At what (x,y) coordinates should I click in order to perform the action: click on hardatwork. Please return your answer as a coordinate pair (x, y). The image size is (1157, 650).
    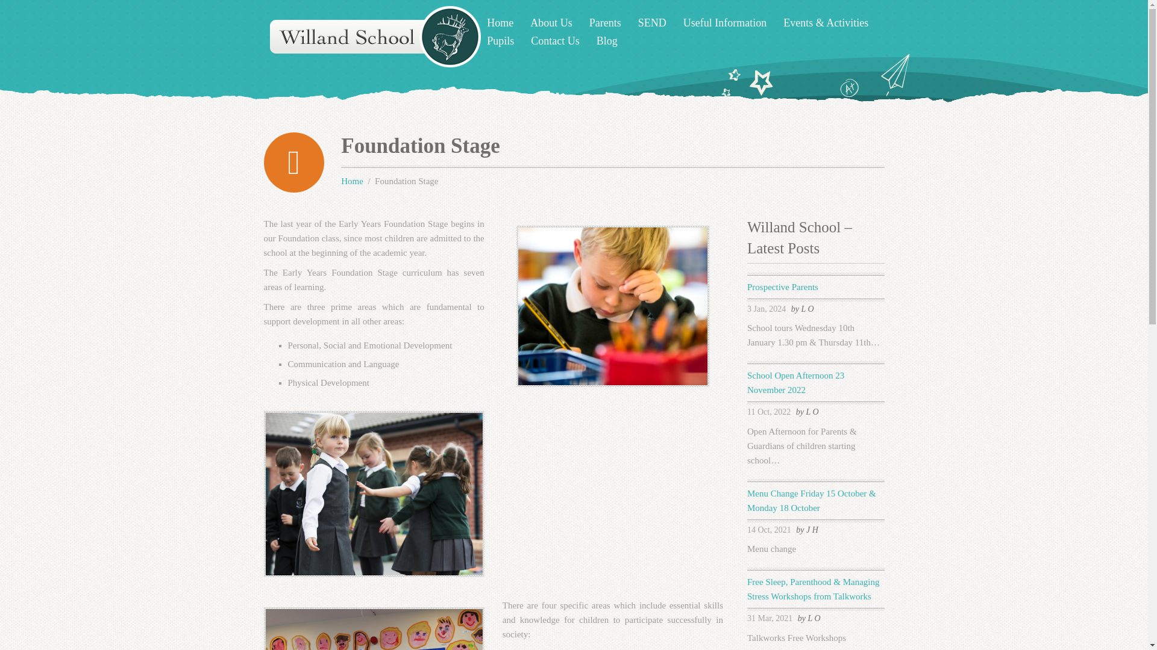
    Looking at the image, I should click on (612, 306).